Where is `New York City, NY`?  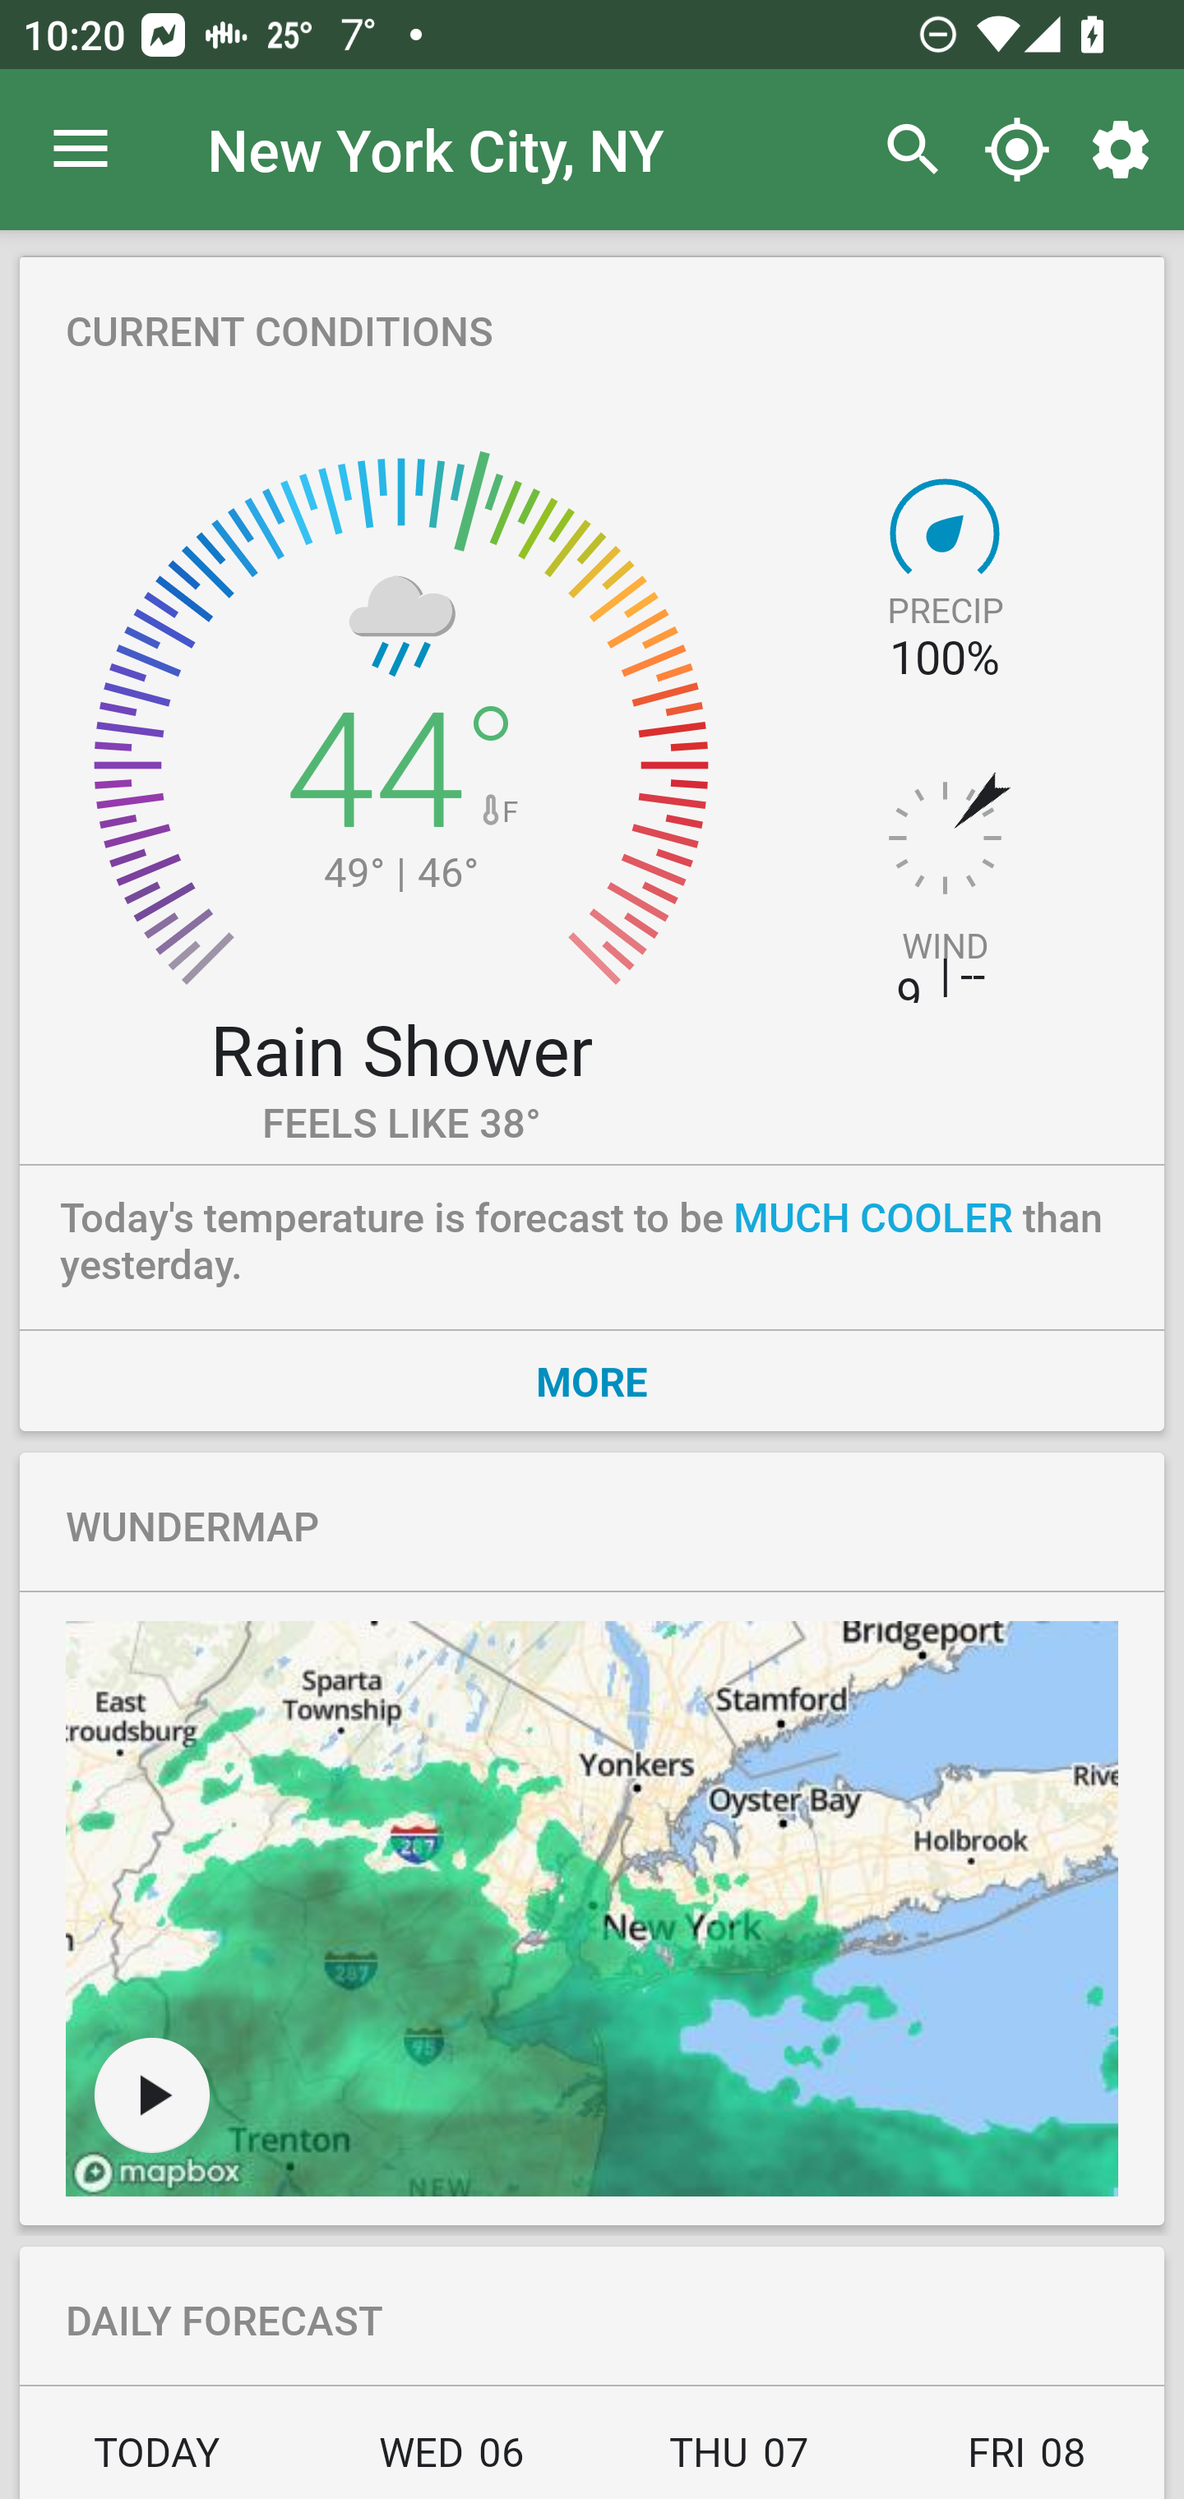 New York City, NY is located at coordinates (436, 148).